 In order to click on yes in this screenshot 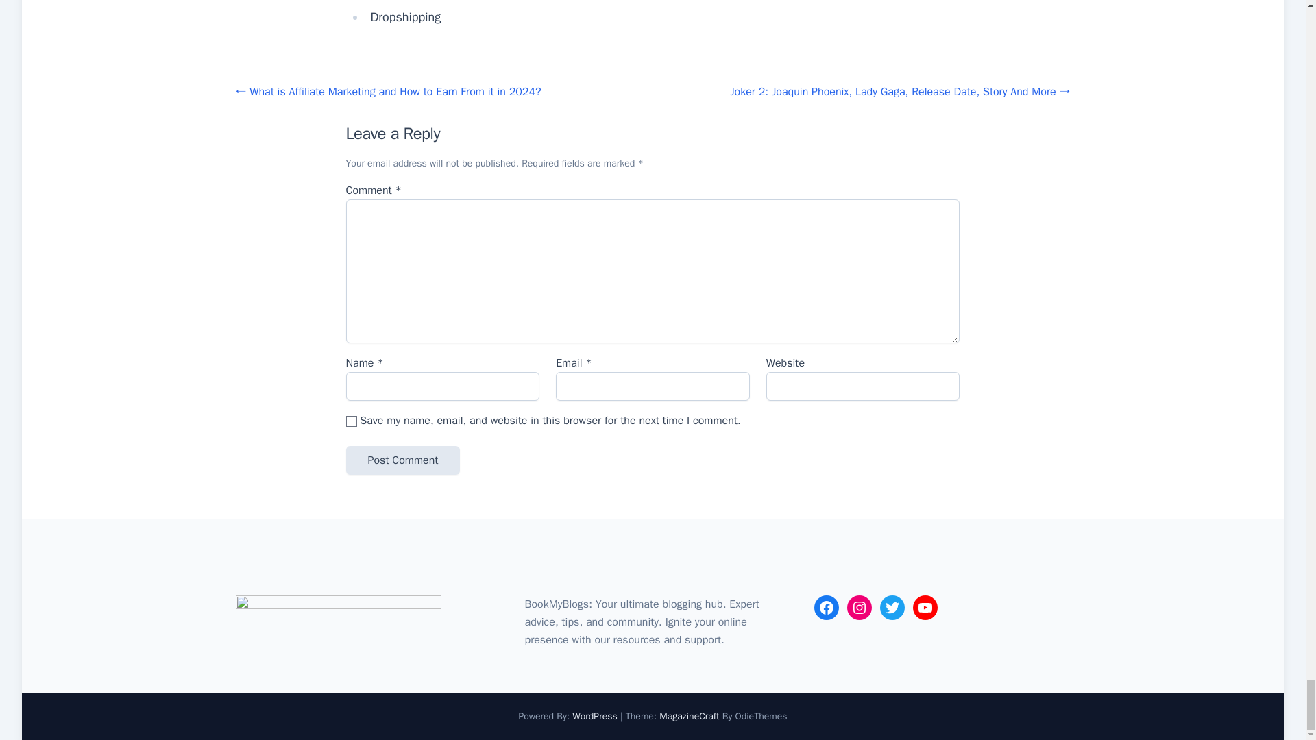, I will do `click(351, 421)`.